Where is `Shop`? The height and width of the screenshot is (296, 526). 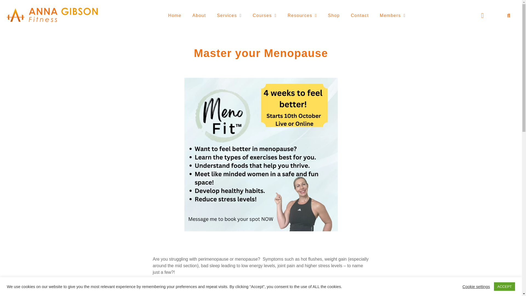 Shop is located at coordinates (334, 15).